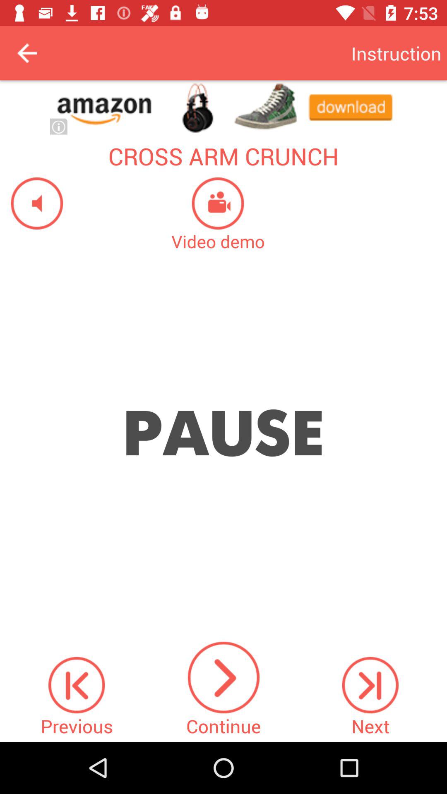 This screenshot has width=447, height=794. I want to click on open advertisement, so click(223, 108).